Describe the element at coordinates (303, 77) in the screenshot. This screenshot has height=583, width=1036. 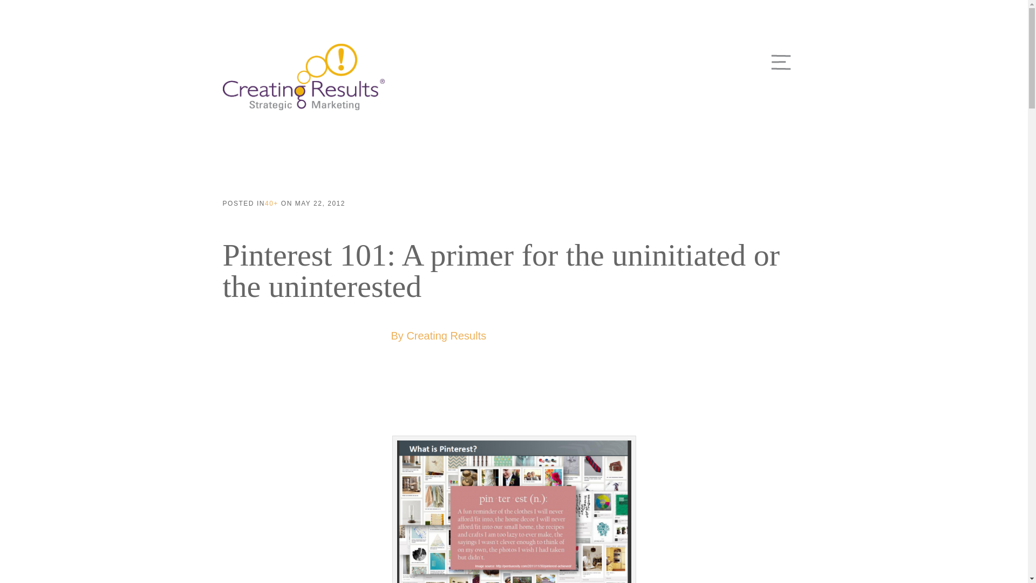
I see `Creating Results Gold and White Logo` at that location.